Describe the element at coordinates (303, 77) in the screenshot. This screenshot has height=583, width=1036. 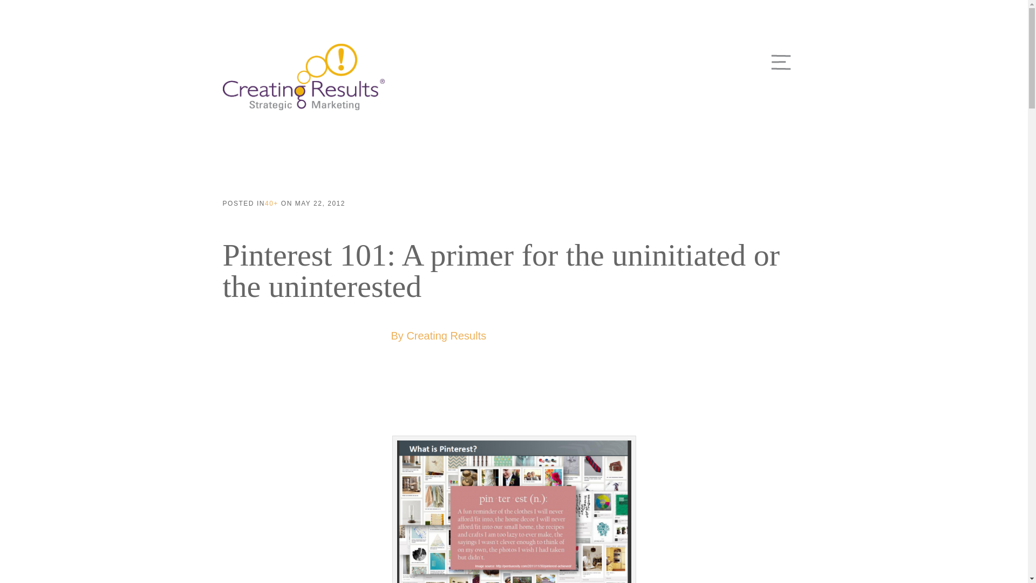
I see `Creating Results Gold and White Logo` at that location.